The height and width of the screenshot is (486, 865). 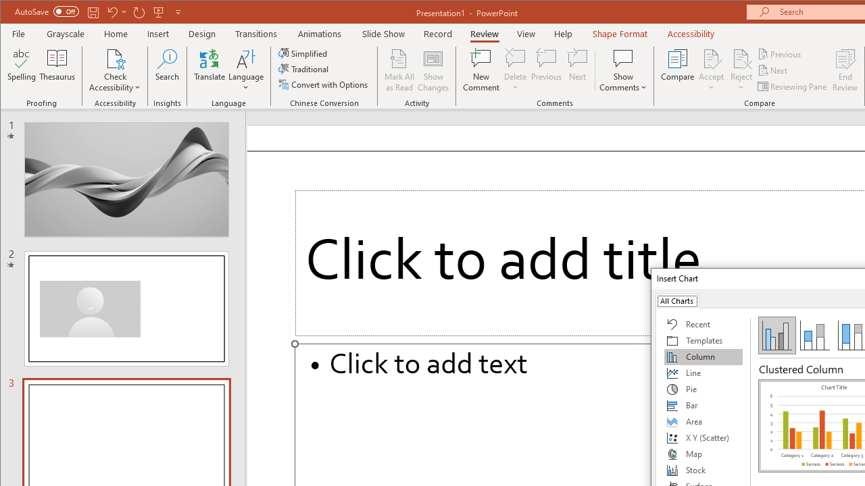 I want to click on Pie, so click(x=703, y=389).